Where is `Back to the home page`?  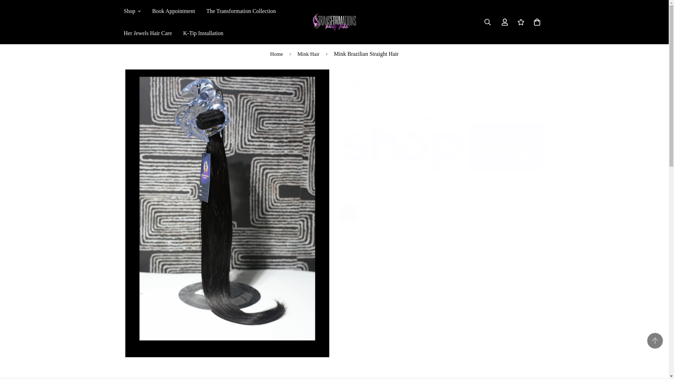 Back to the home page is located at coordinates (277, 54).